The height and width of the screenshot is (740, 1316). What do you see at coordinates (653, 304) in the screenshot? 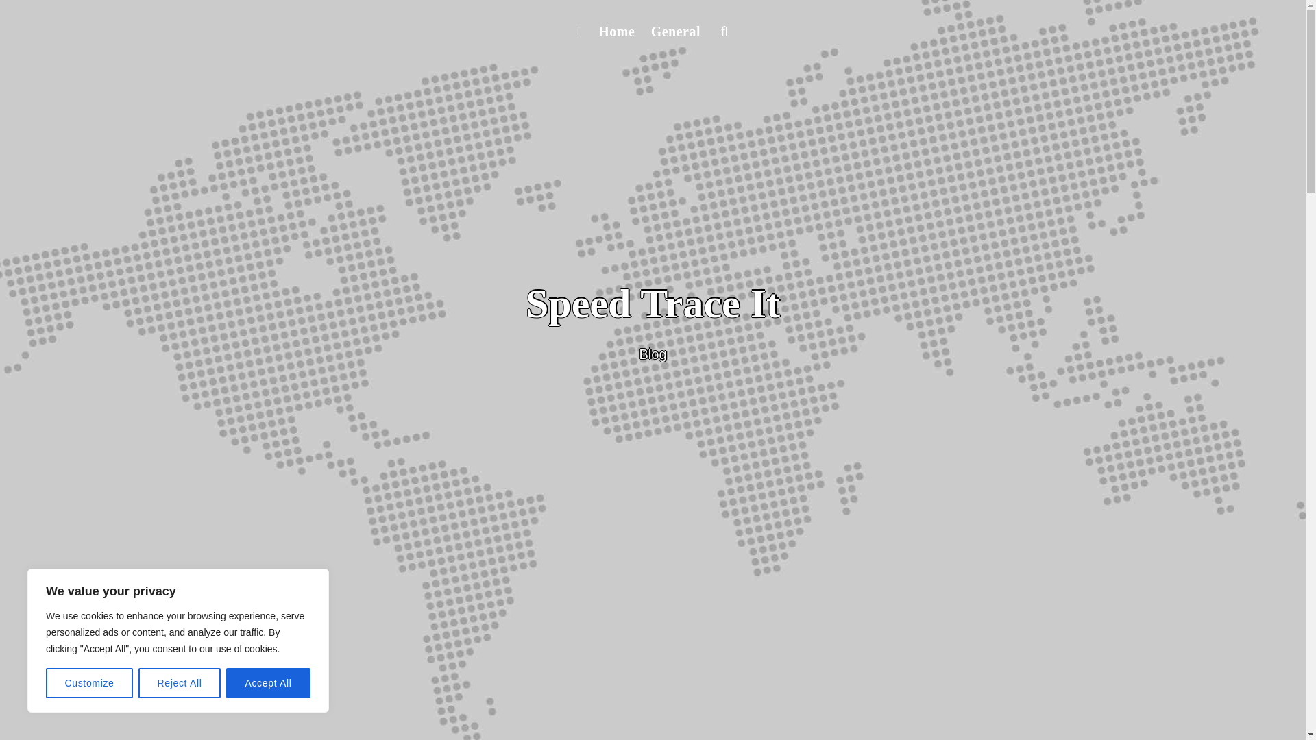
I see `Speed Trace It` at bounding box center [653, 304].